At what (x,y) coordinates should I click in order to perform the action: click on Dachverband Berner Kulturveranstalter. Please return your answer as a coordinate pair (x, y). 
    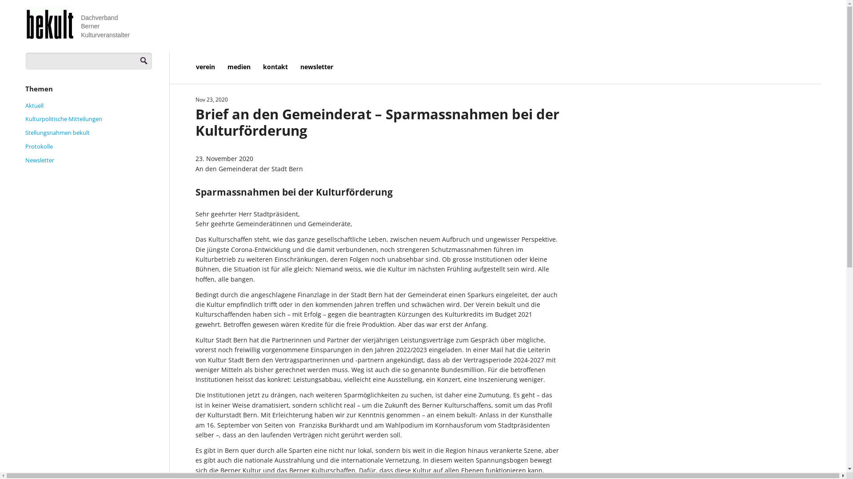
    Looking at the image, I should click on (79, 23).